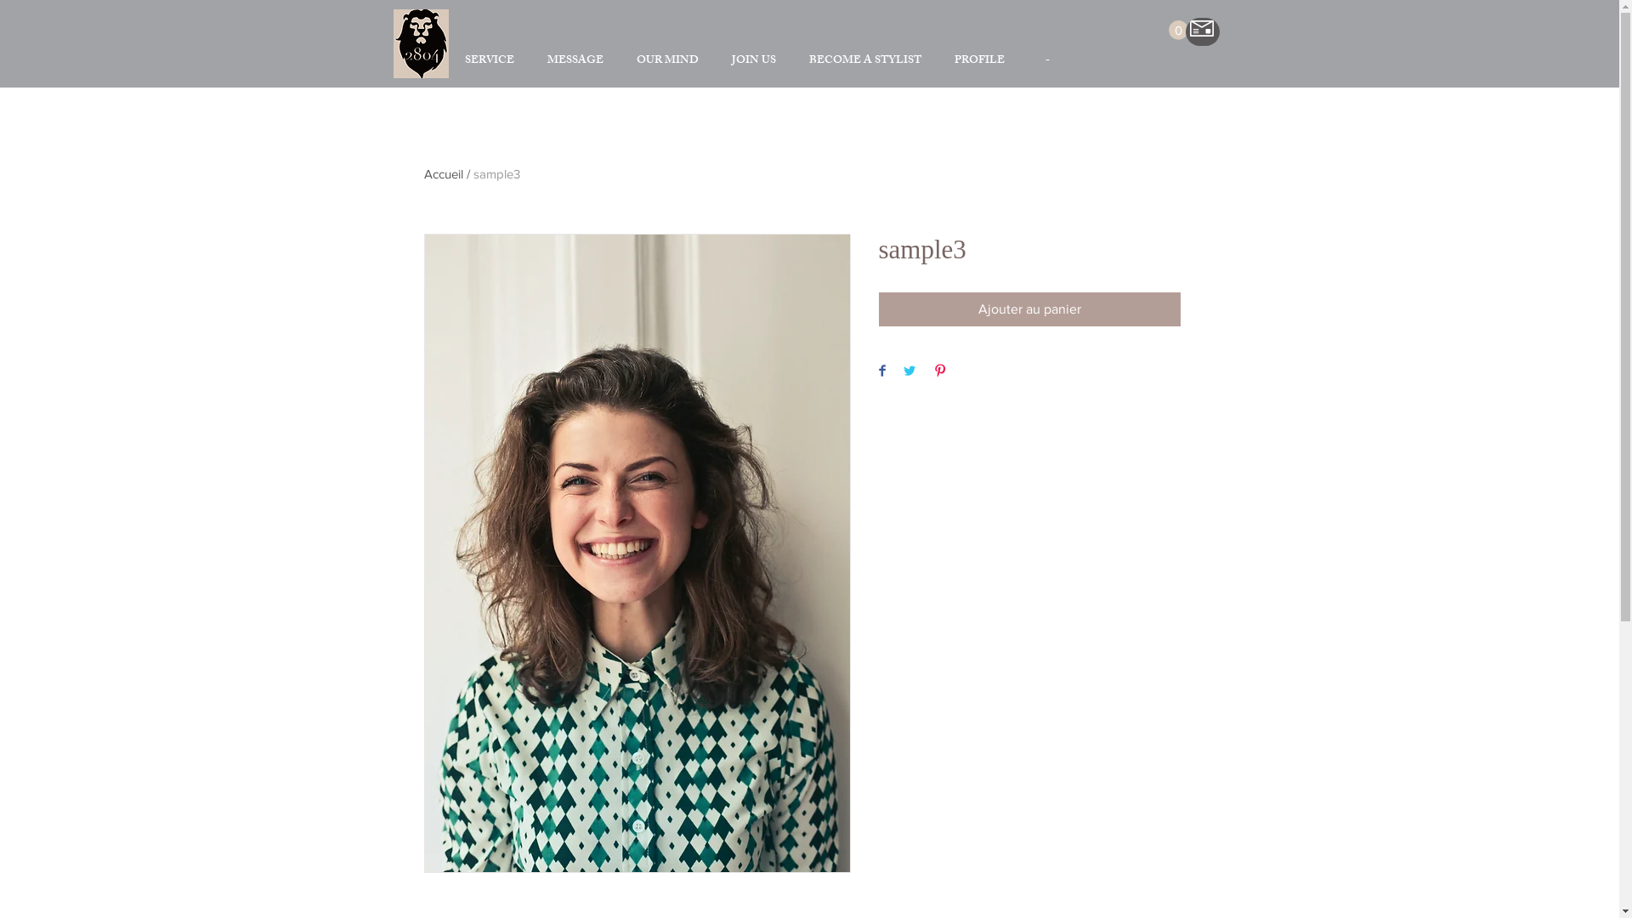 This screenshot has width=1632, height=918. Describe the element at coordinates (1178, 31) in the screenshot. I see `0` at that location.